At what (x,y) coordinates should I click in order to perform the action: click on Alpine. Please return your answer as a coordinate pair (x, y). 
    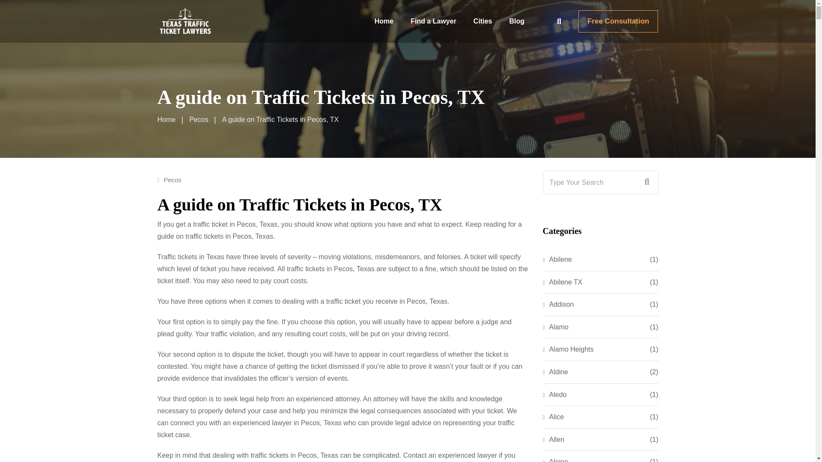
    Looking at the image, I should click on (555, 459).